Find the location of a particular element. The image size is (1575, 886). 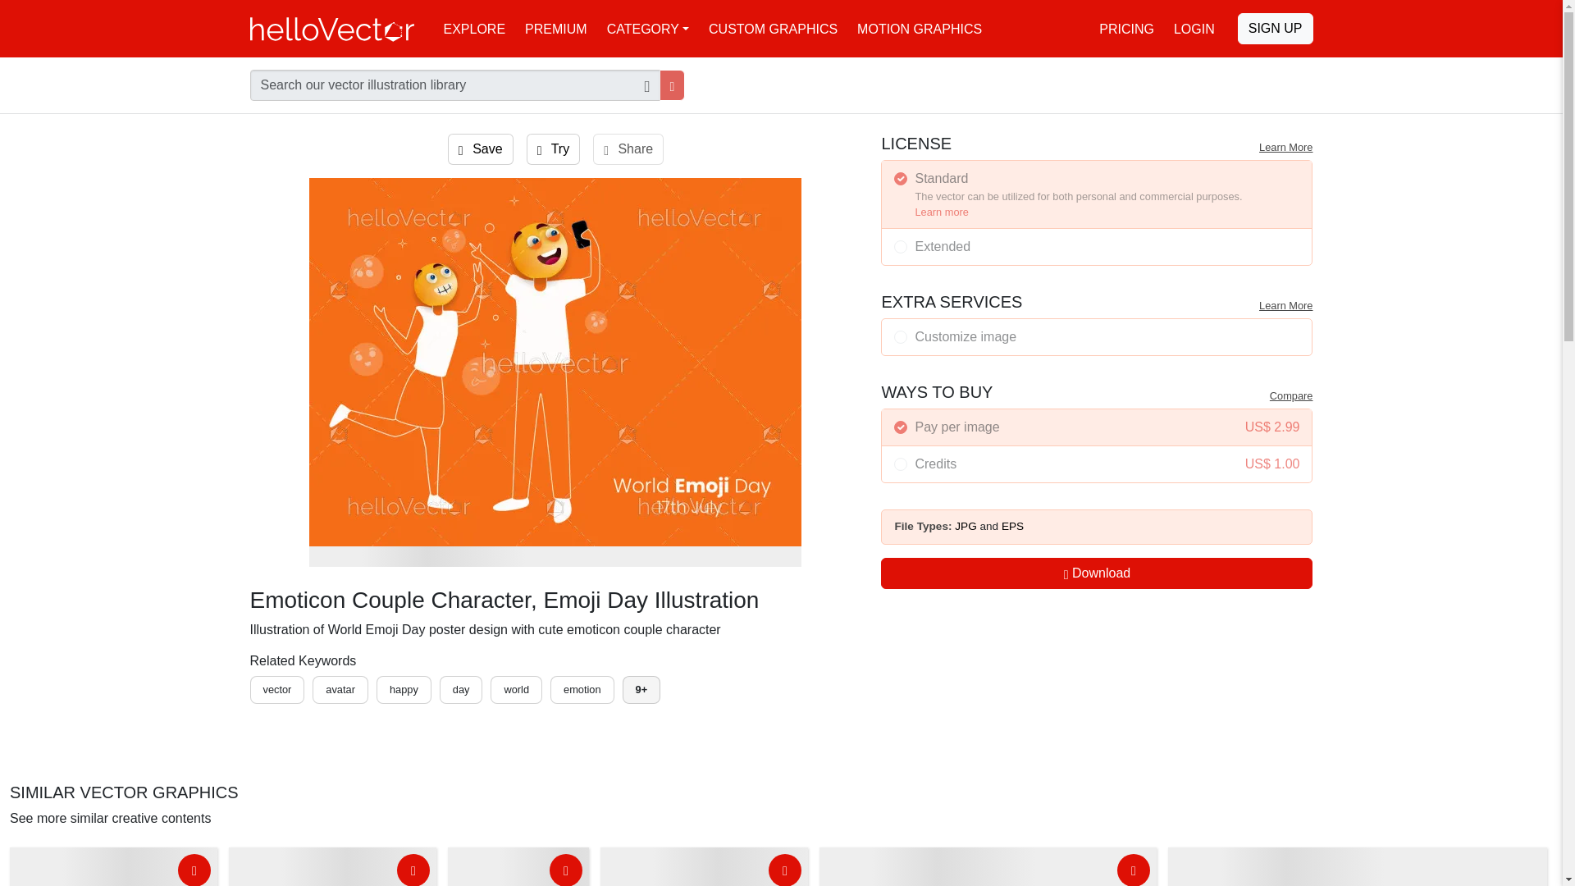

Learn more about image license is located at coordinates (1285, 146).